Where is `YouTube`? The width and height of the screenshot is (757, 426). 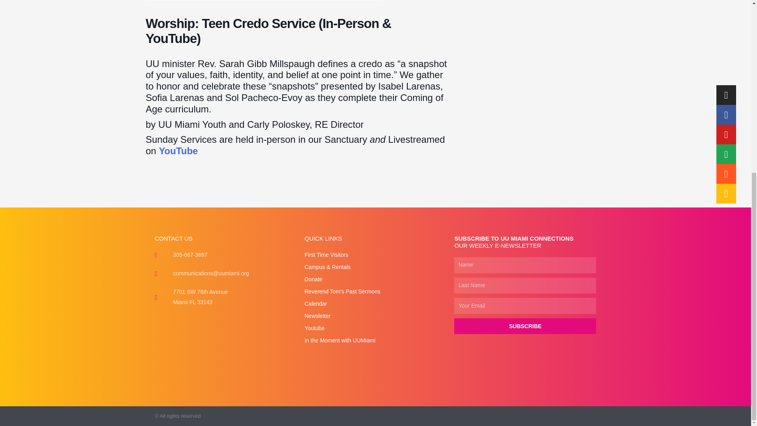
YouTube is located at coordinates (178, 151).